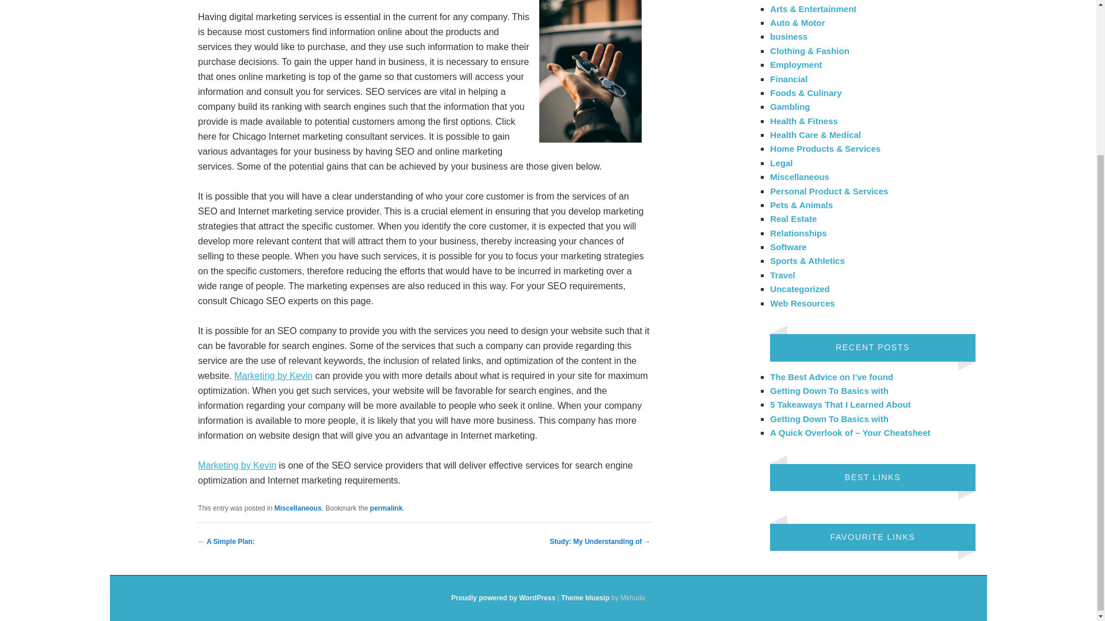 Image resolution: width=1105 pixels, height=621 pixels. I want to click on Legal, so click(781, 163).